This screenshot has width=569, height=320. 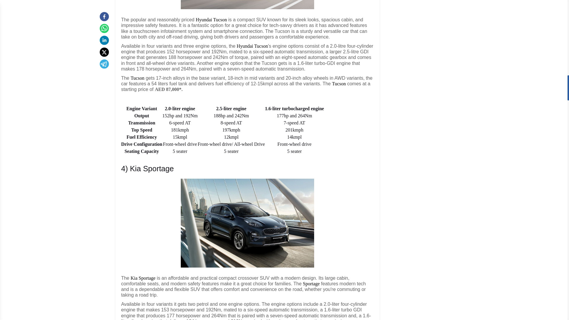 I want to click on Sportage, so click(x=311, y=284).